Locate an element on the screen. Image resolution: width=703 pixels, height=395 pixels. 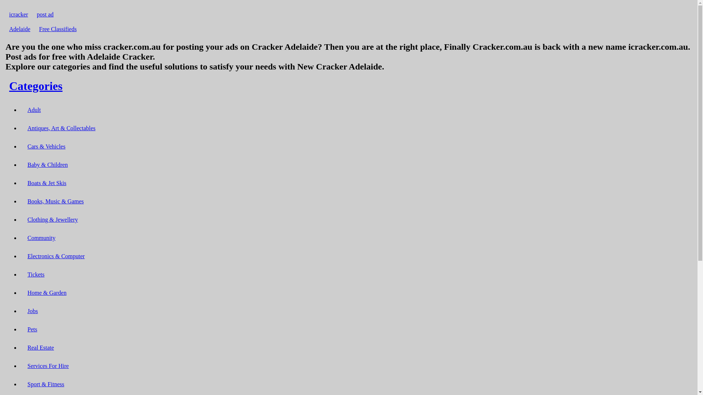
Cars & Vehicles is located at coordinates (47, 146).